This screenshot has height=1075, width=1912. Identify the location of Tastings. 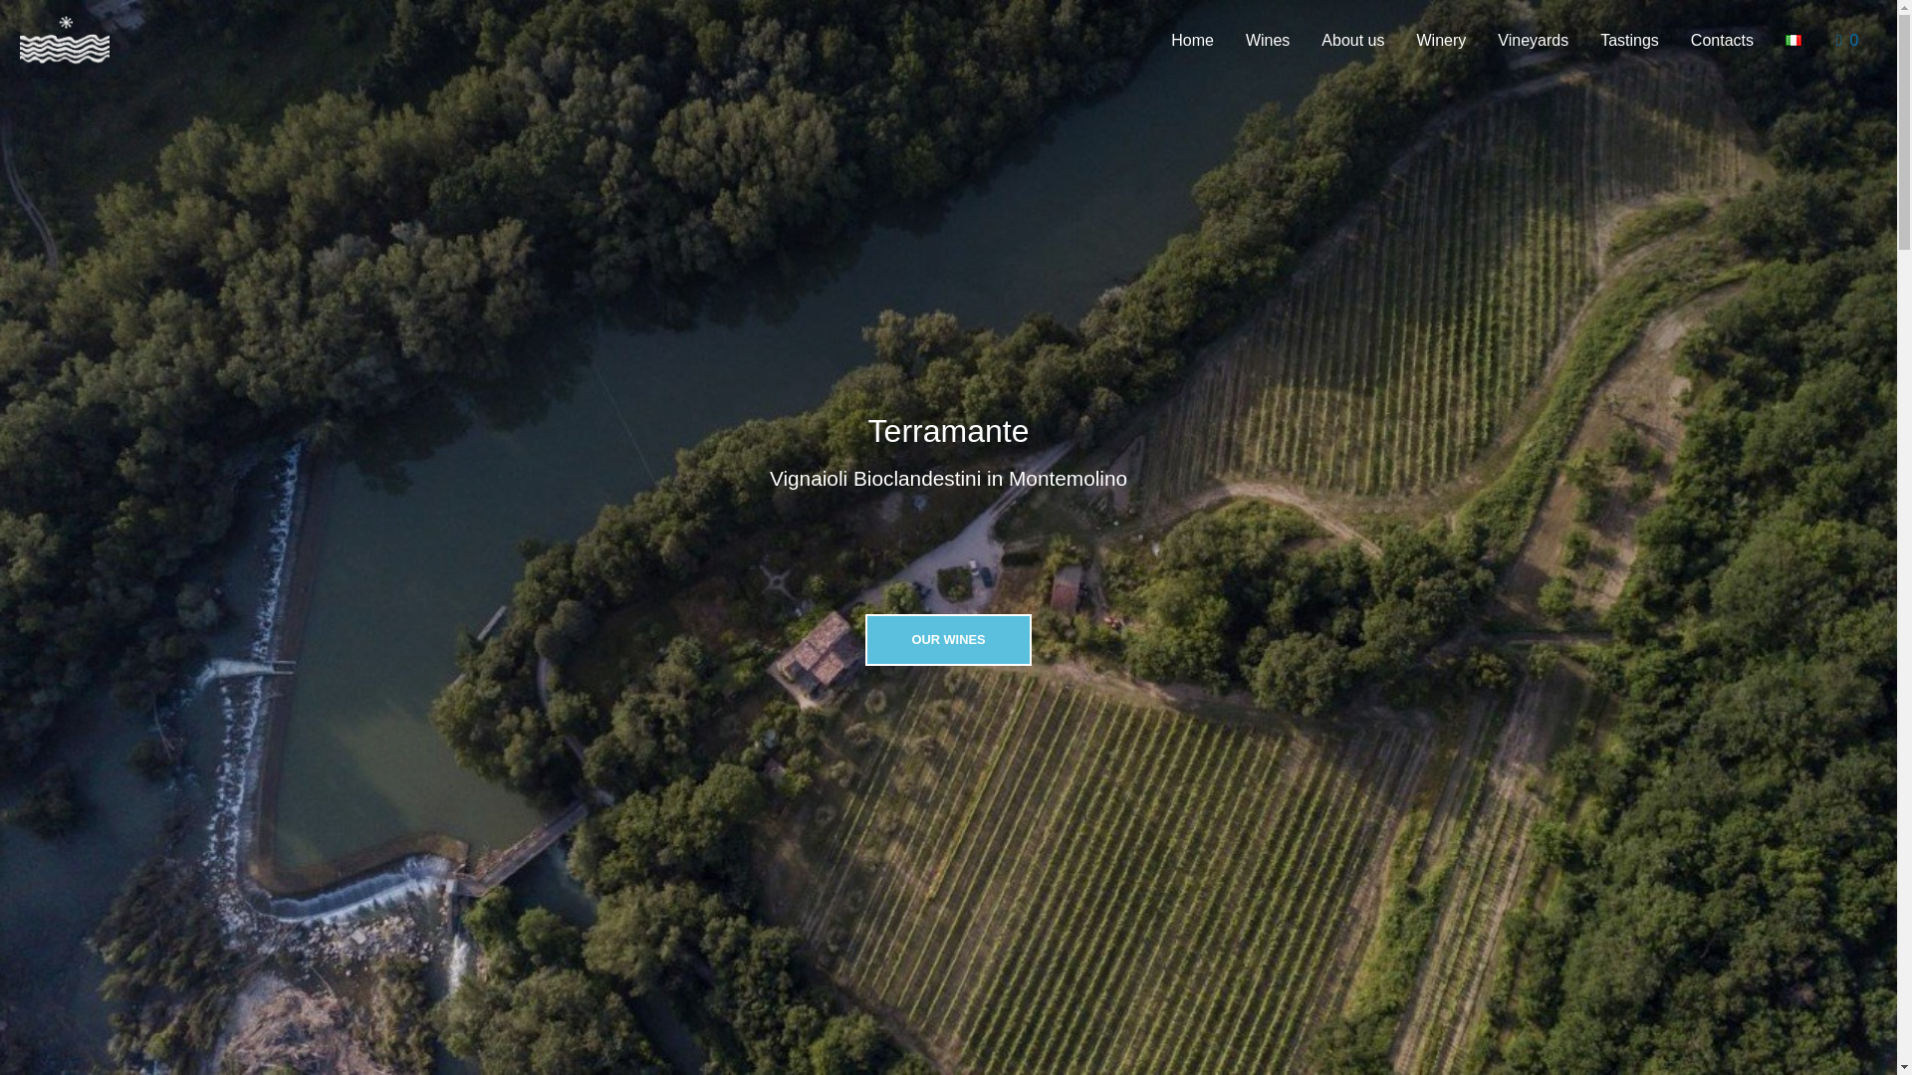
(1629, 40).